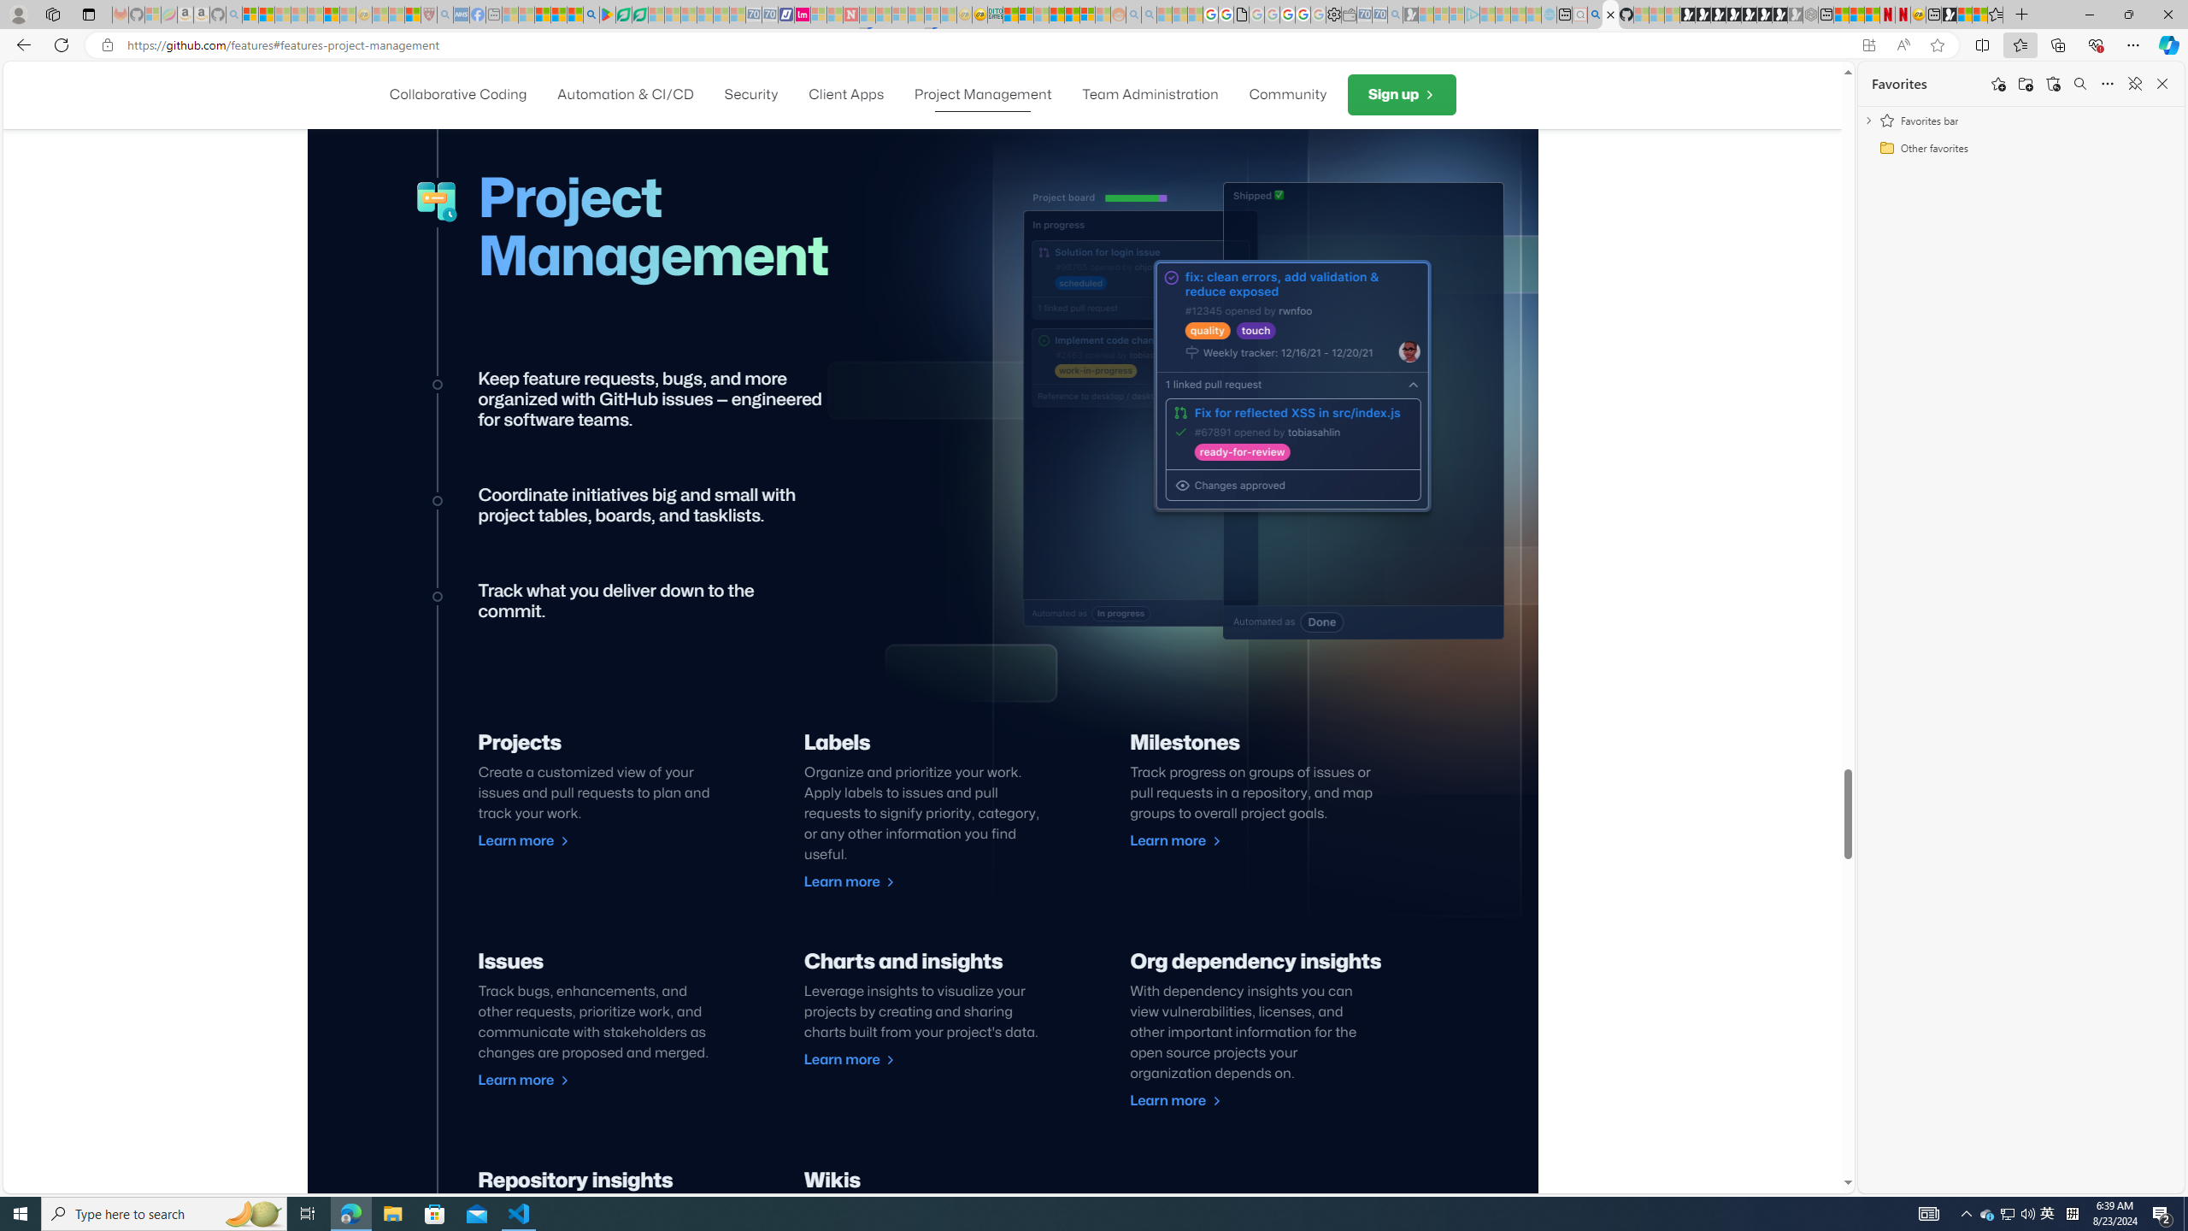 Image resolution: width=2188 pixels, height=1231 pixels. Describe the element at coordinates (1411, 15) in the screenshot. I see `Microsoft Start Gaming - Sleeping` at that location.